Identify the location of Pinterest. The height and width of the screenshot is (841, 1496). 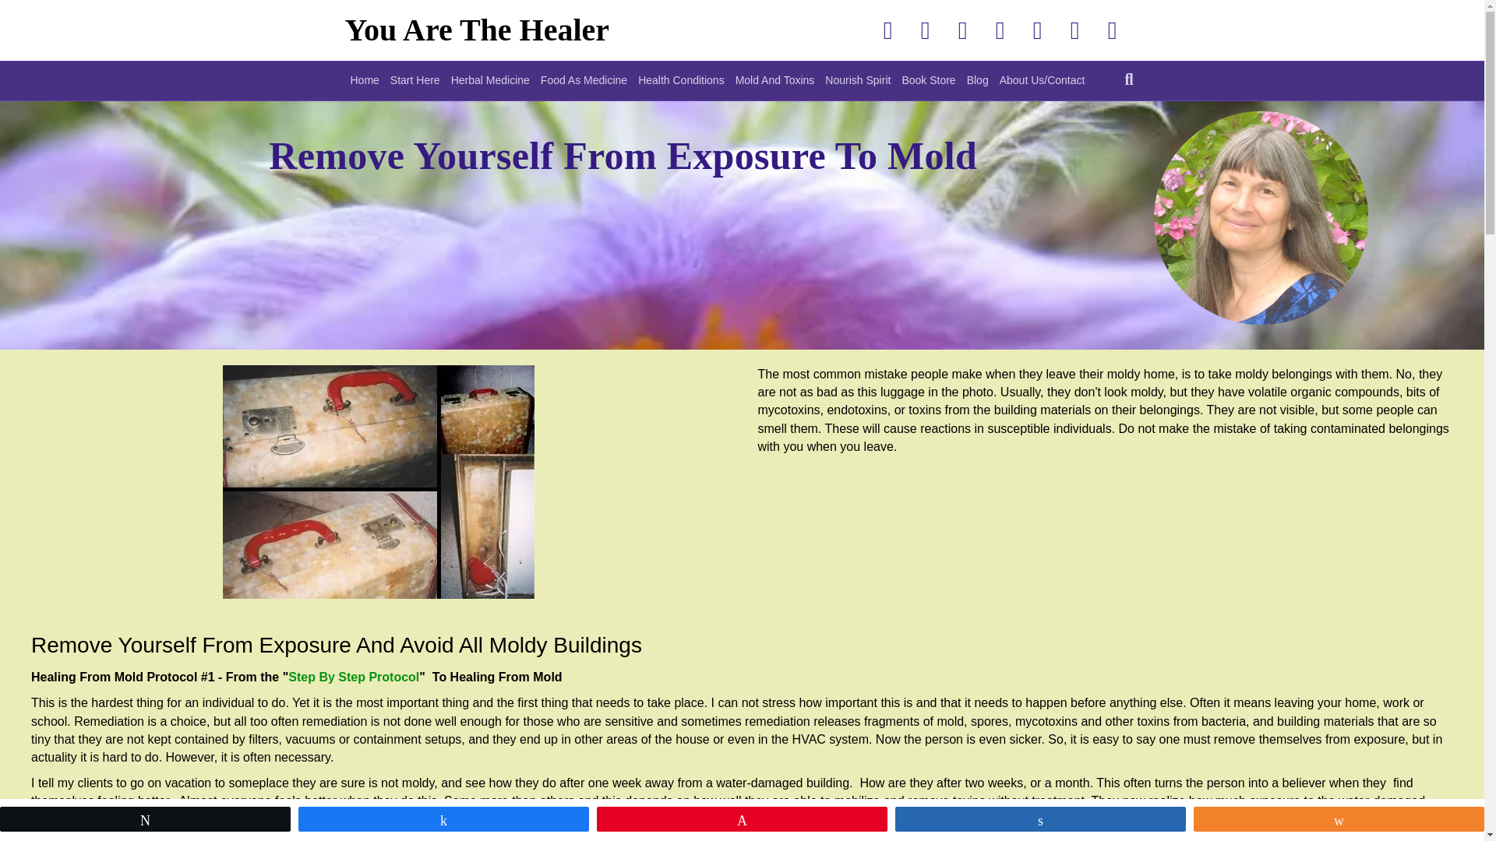
(962, 30).